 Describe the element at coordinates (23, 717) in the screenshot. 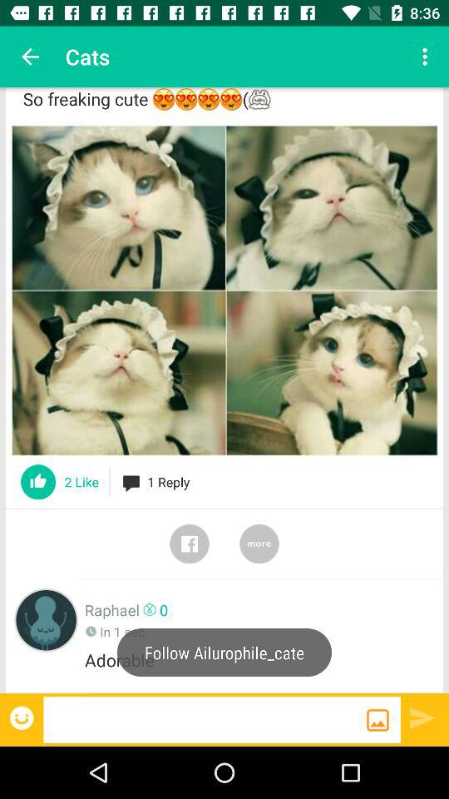

I see `add emoji` at that location.